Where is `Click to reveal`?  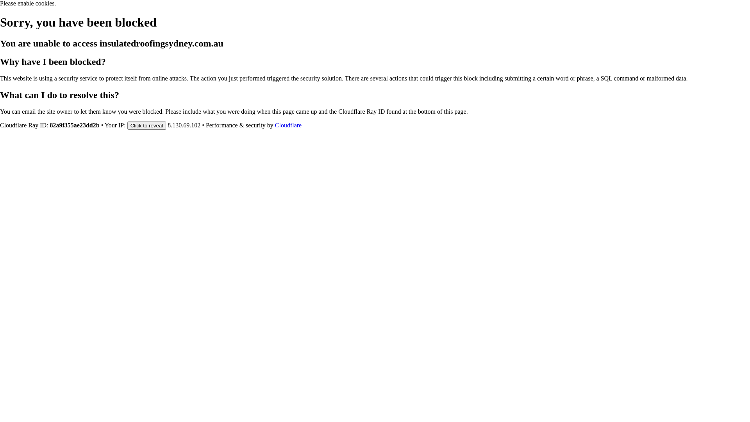 Click to reveal is located at coordinates (147, 125).